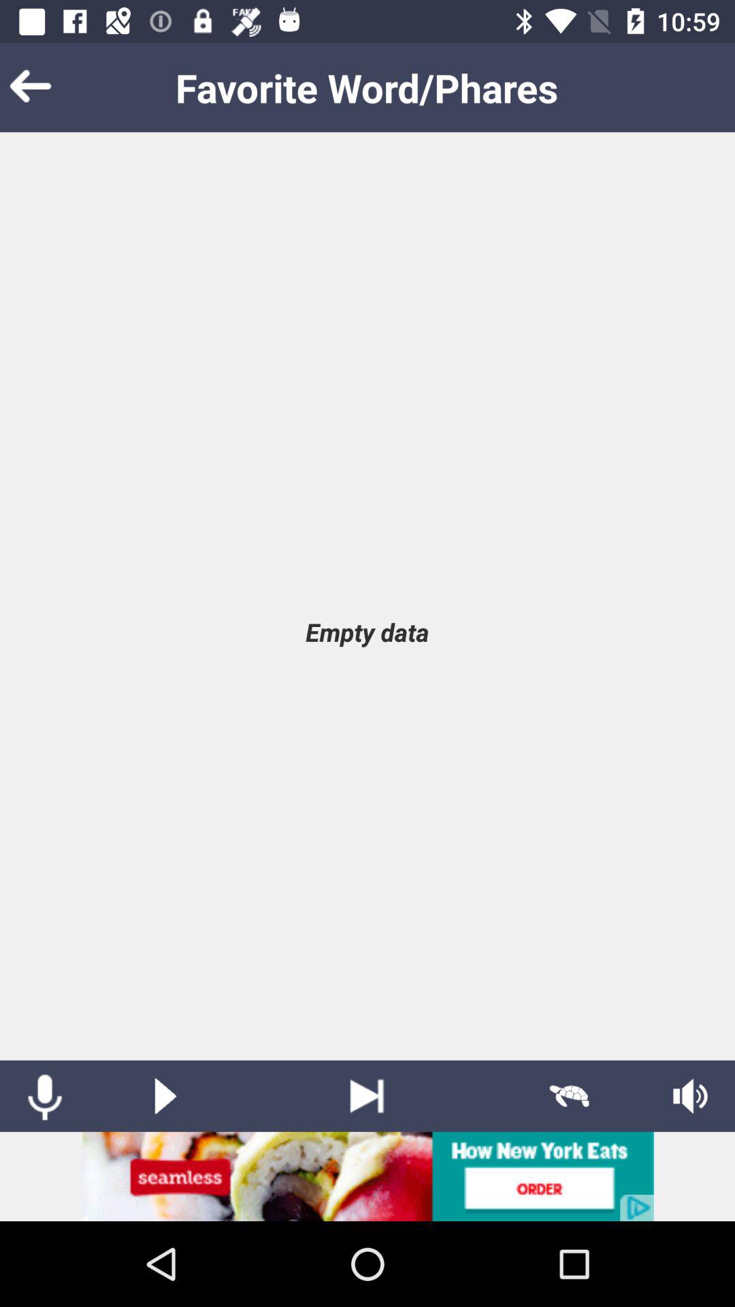 The width and height of the screenshot is (735, 1307). I want to click on slow mode activation, so click(569, 1096).